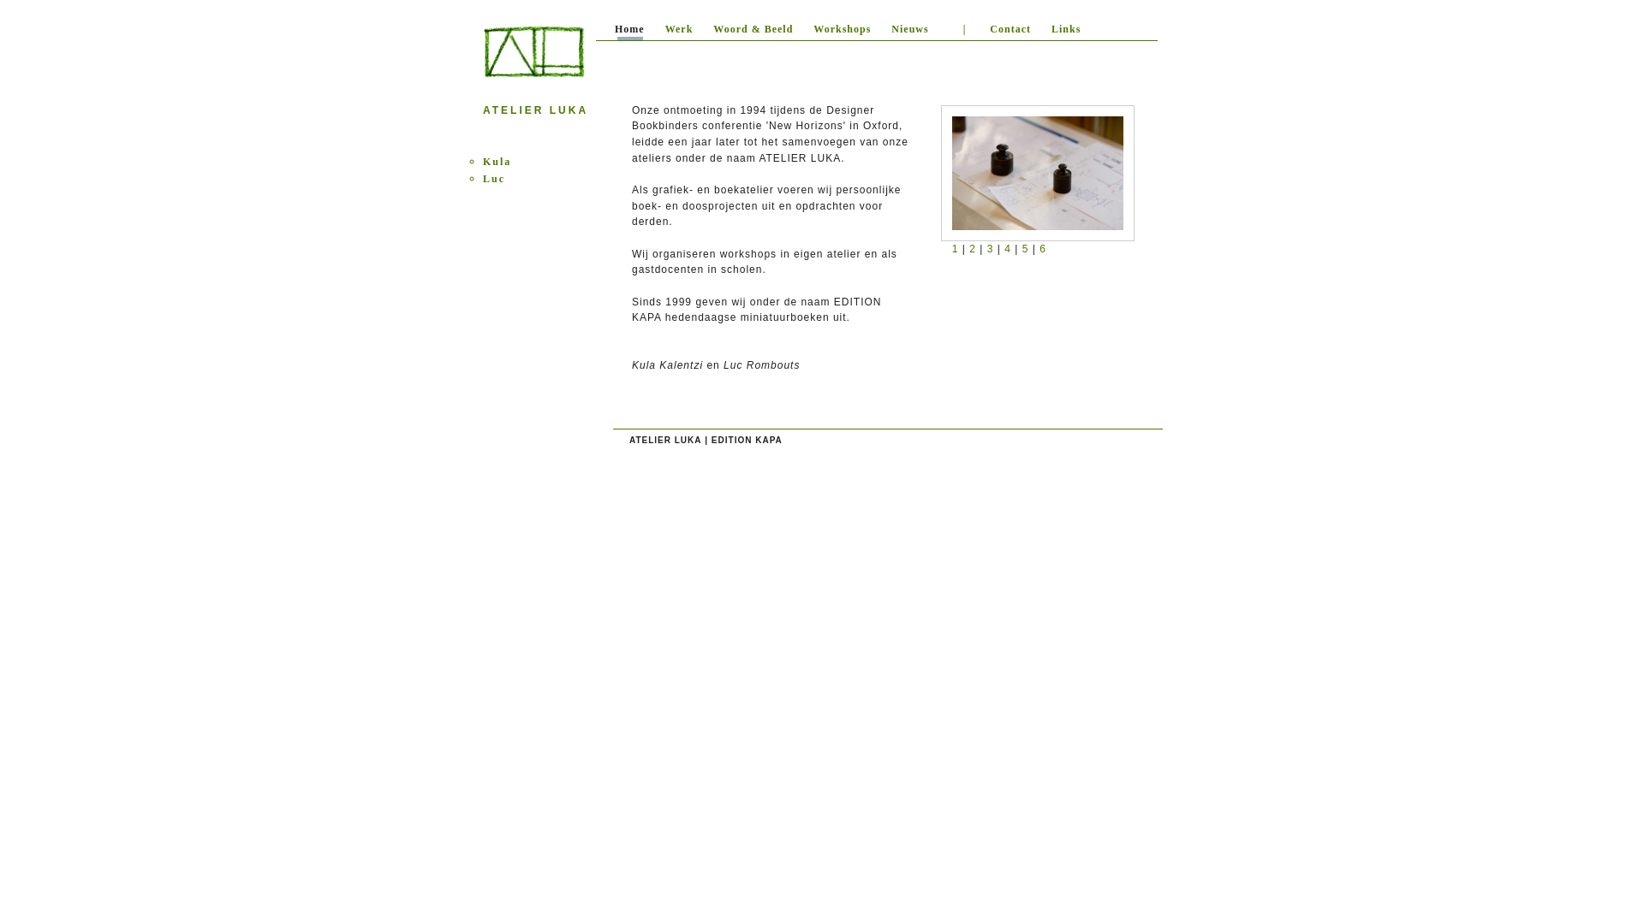 The image size is (1644, 924). Describe the element at coordinates (747, 440) in the screenshot. I see `EDITION KAPA` at that location.